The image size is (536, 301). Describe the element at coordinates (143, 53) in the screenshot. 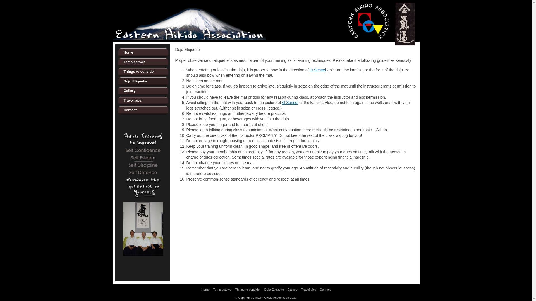

I see `Home` at that location.